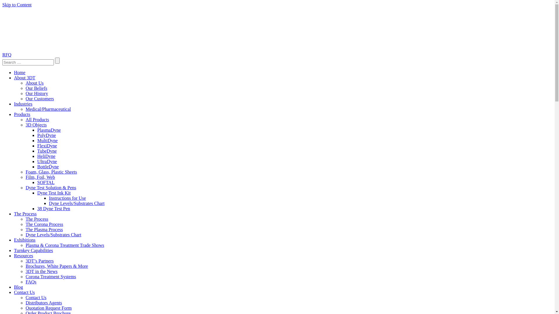 The image size is (559, 314). I want to click on PlasmaDyne, so click(49, 130).